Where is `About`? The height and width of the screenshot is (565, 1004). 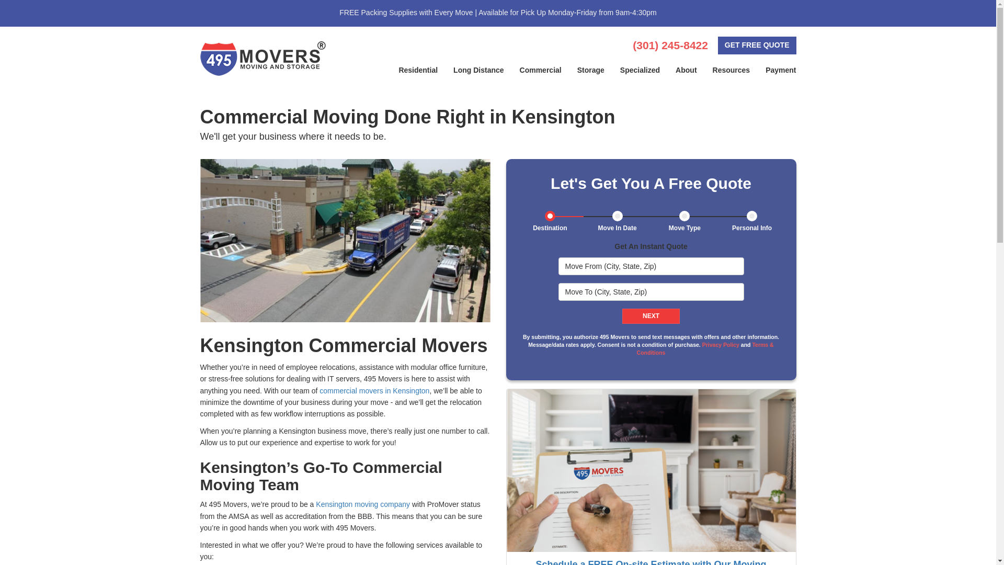
About is located at coordinates (686, 70).